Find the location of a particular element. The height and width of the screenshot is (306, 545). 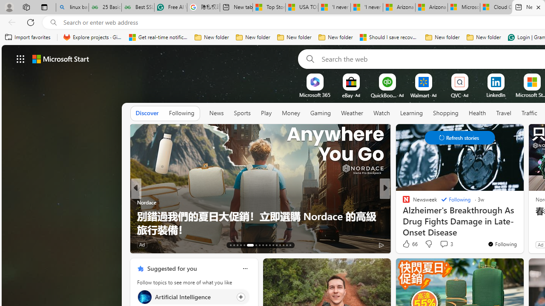

95 Like is located at coordinates (407, 244).